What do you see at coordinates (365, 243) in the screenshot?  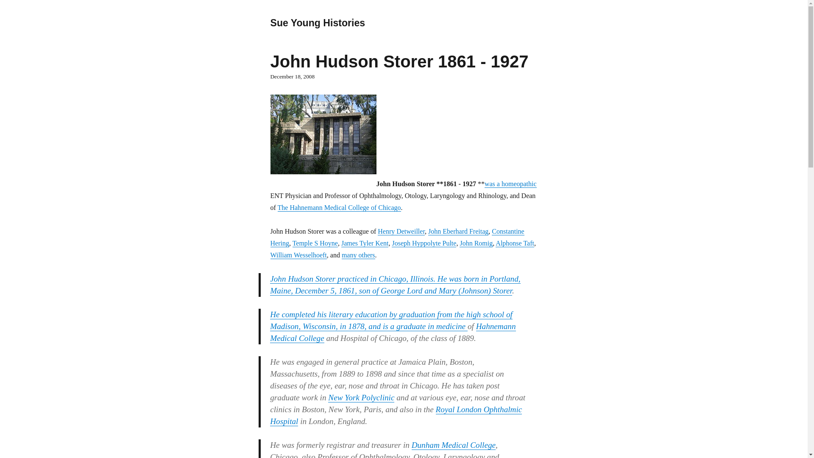 I see `James Tyler Kent` at bounding box center [365, 243].